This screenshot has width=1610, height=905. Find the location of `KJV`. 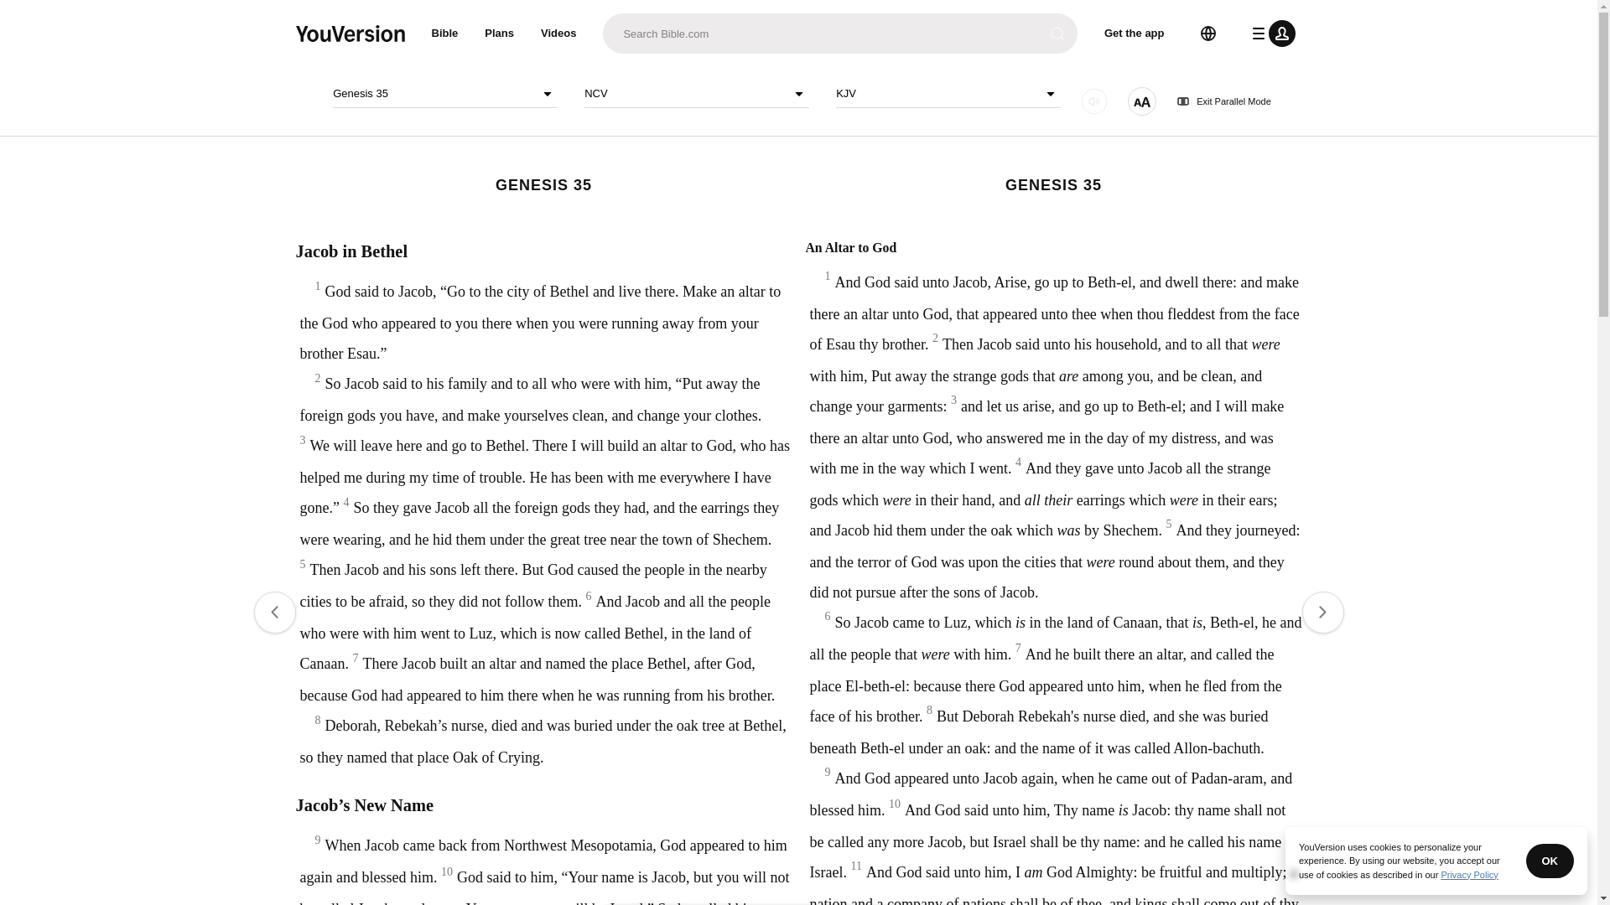

KJV is located at coordinates (948, 94).